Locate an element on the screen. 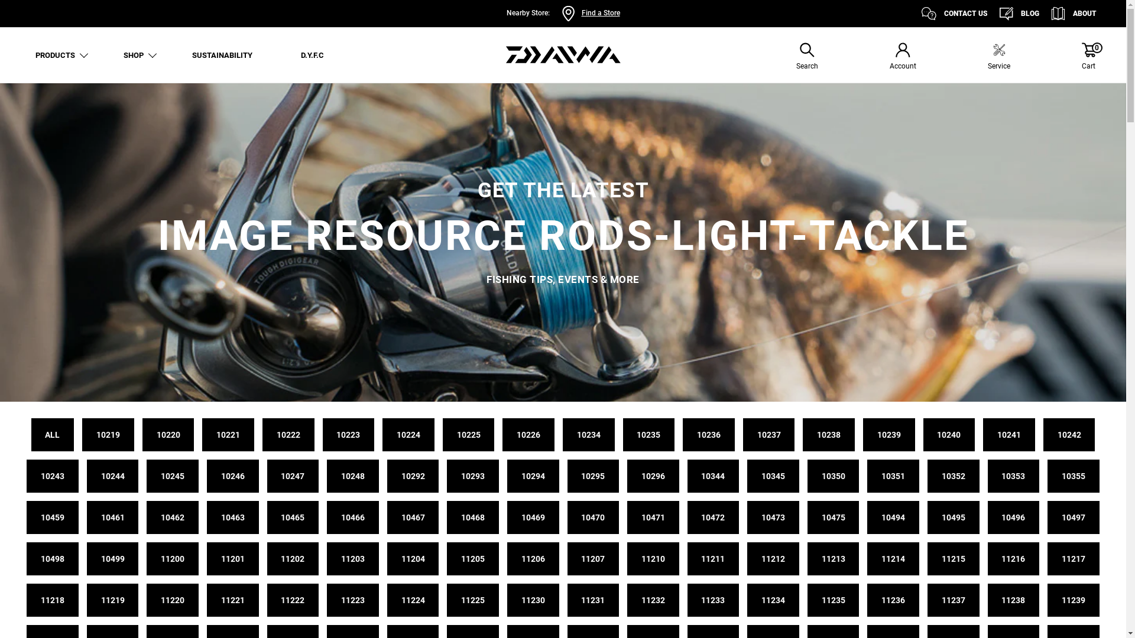  Search is located at coordinates (808, 57).